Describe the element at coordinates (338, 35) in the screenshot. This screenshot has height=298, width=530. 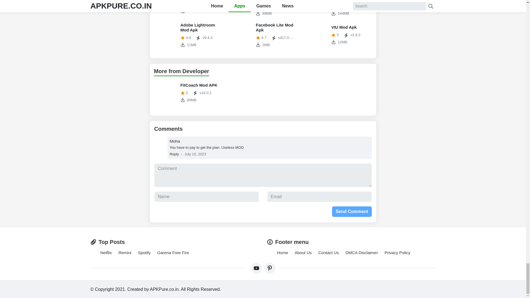
I see `Netflix` at that location.